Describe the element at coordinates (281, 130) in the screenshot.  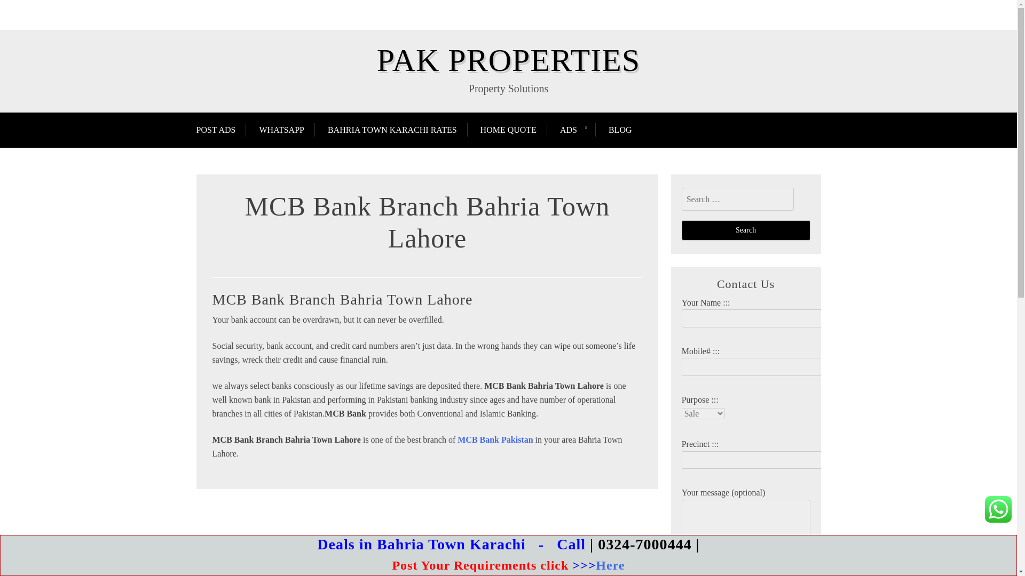
I see `WHATSAPP` at that location.